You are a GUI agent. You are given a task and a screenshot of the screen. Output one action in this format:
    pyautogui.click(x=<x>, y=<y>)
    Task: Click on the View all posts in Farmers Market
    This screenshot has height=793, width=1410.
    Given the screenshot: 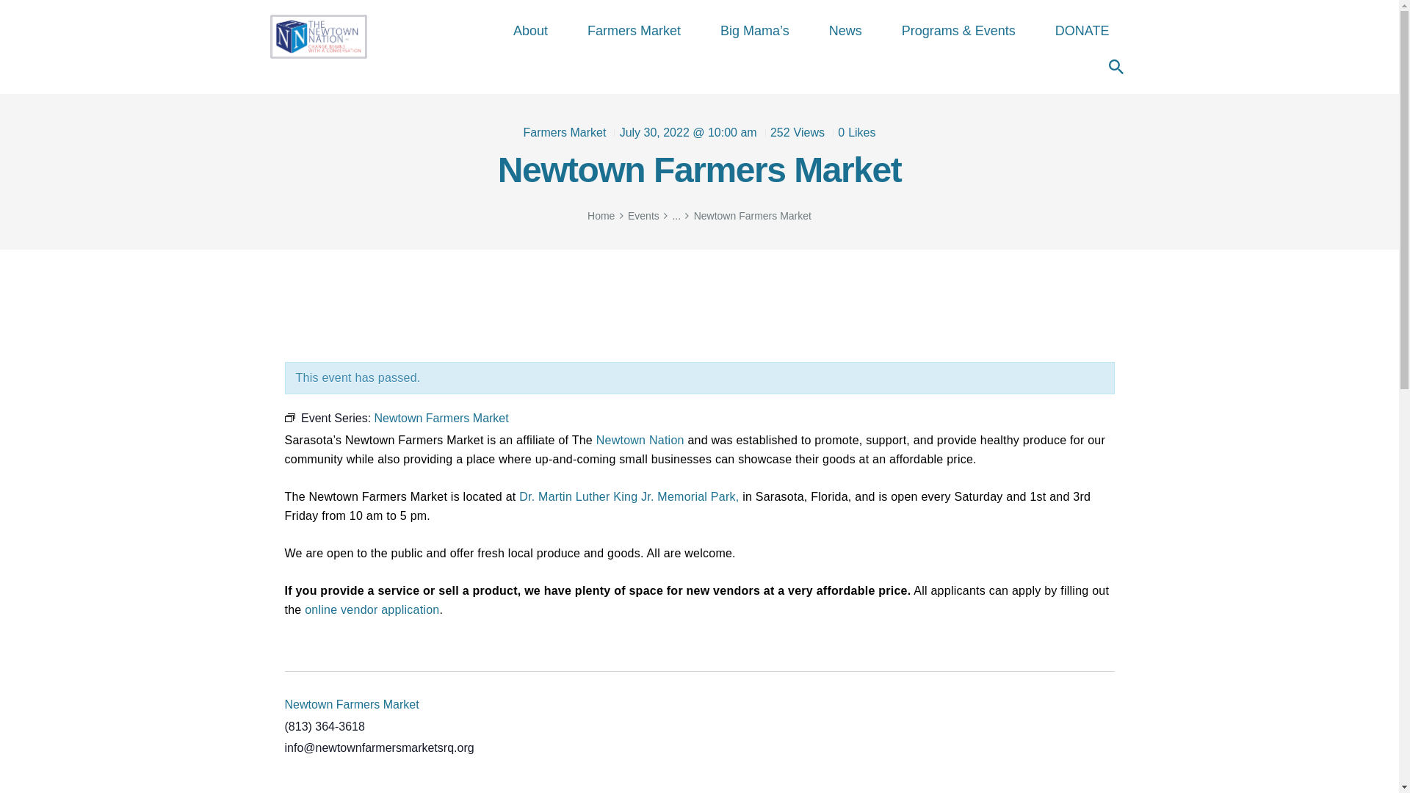 What is the action you would take?
    pyautogui.click(x=564, y=132)
    